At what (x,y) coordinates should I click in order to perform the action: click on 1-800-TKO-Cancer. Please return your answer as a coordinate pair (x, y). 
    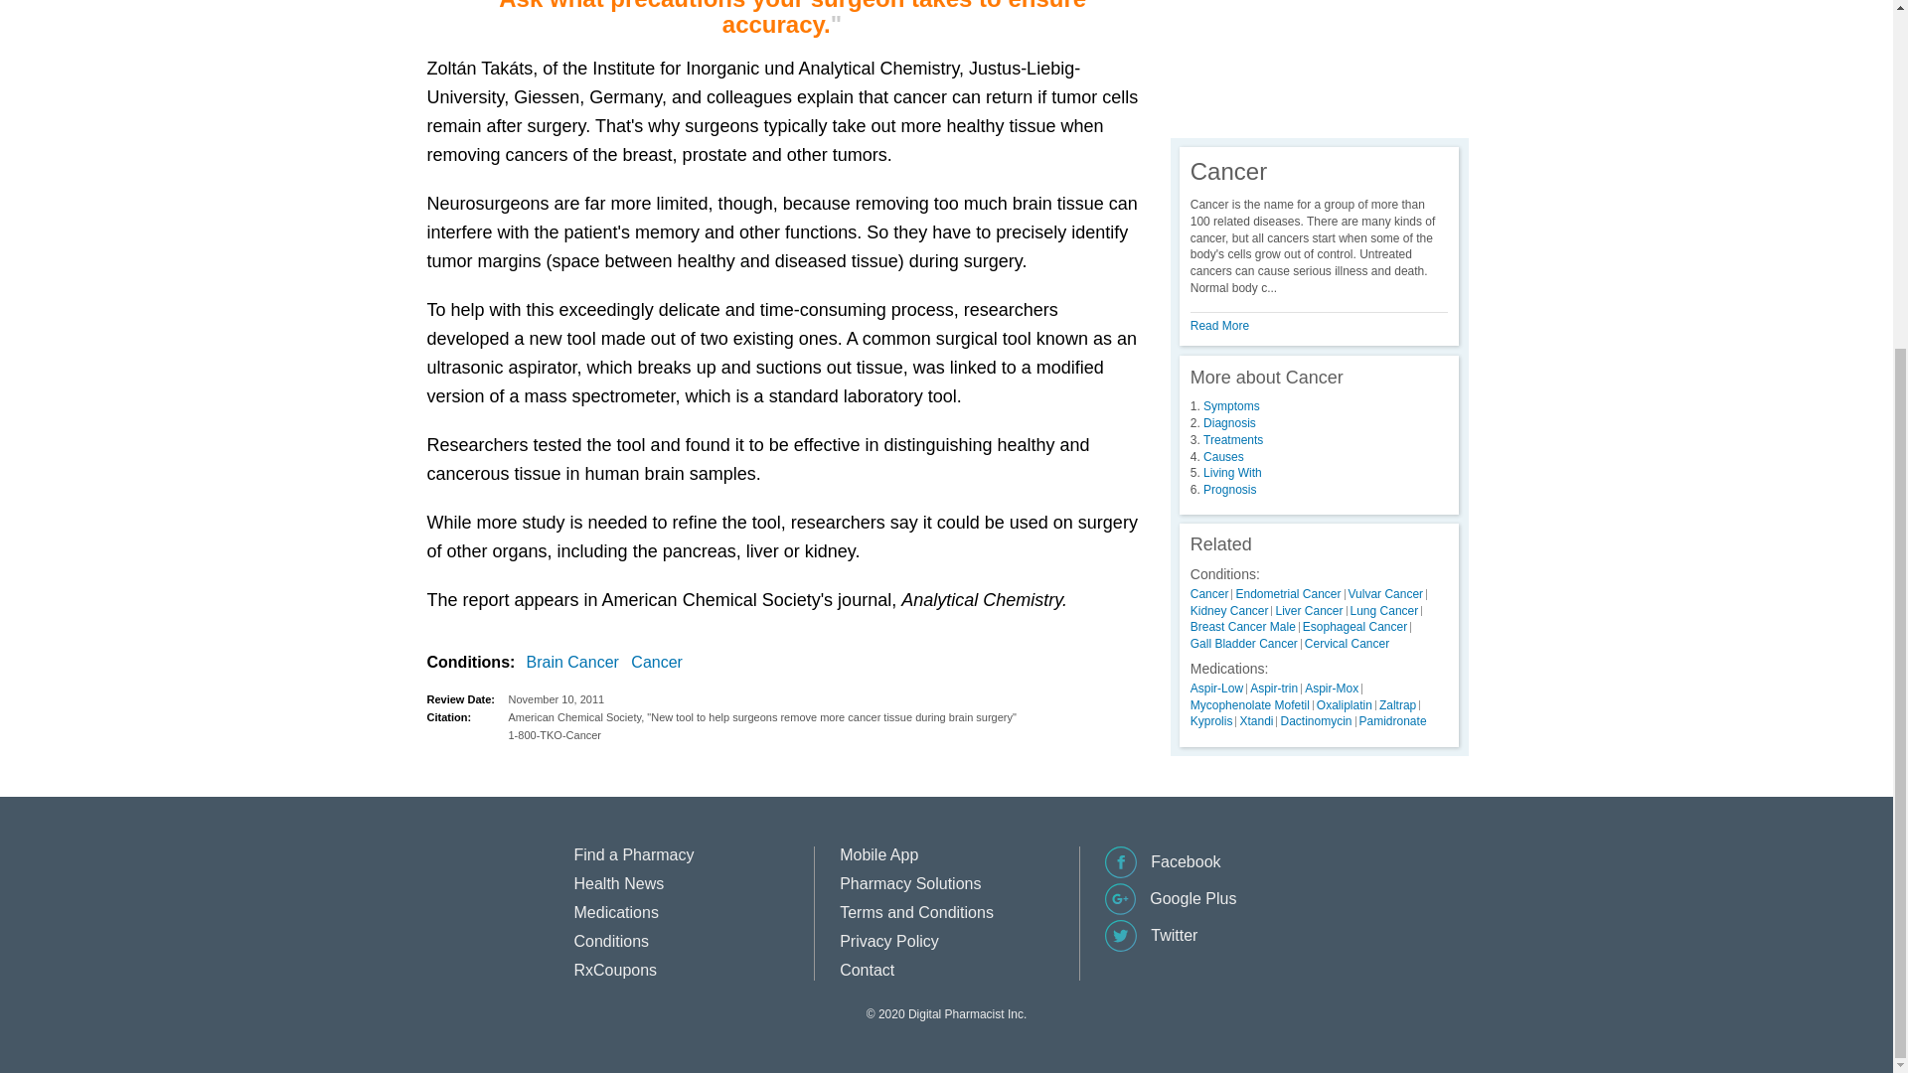
    Looking at the image, I should click on (826, 735).